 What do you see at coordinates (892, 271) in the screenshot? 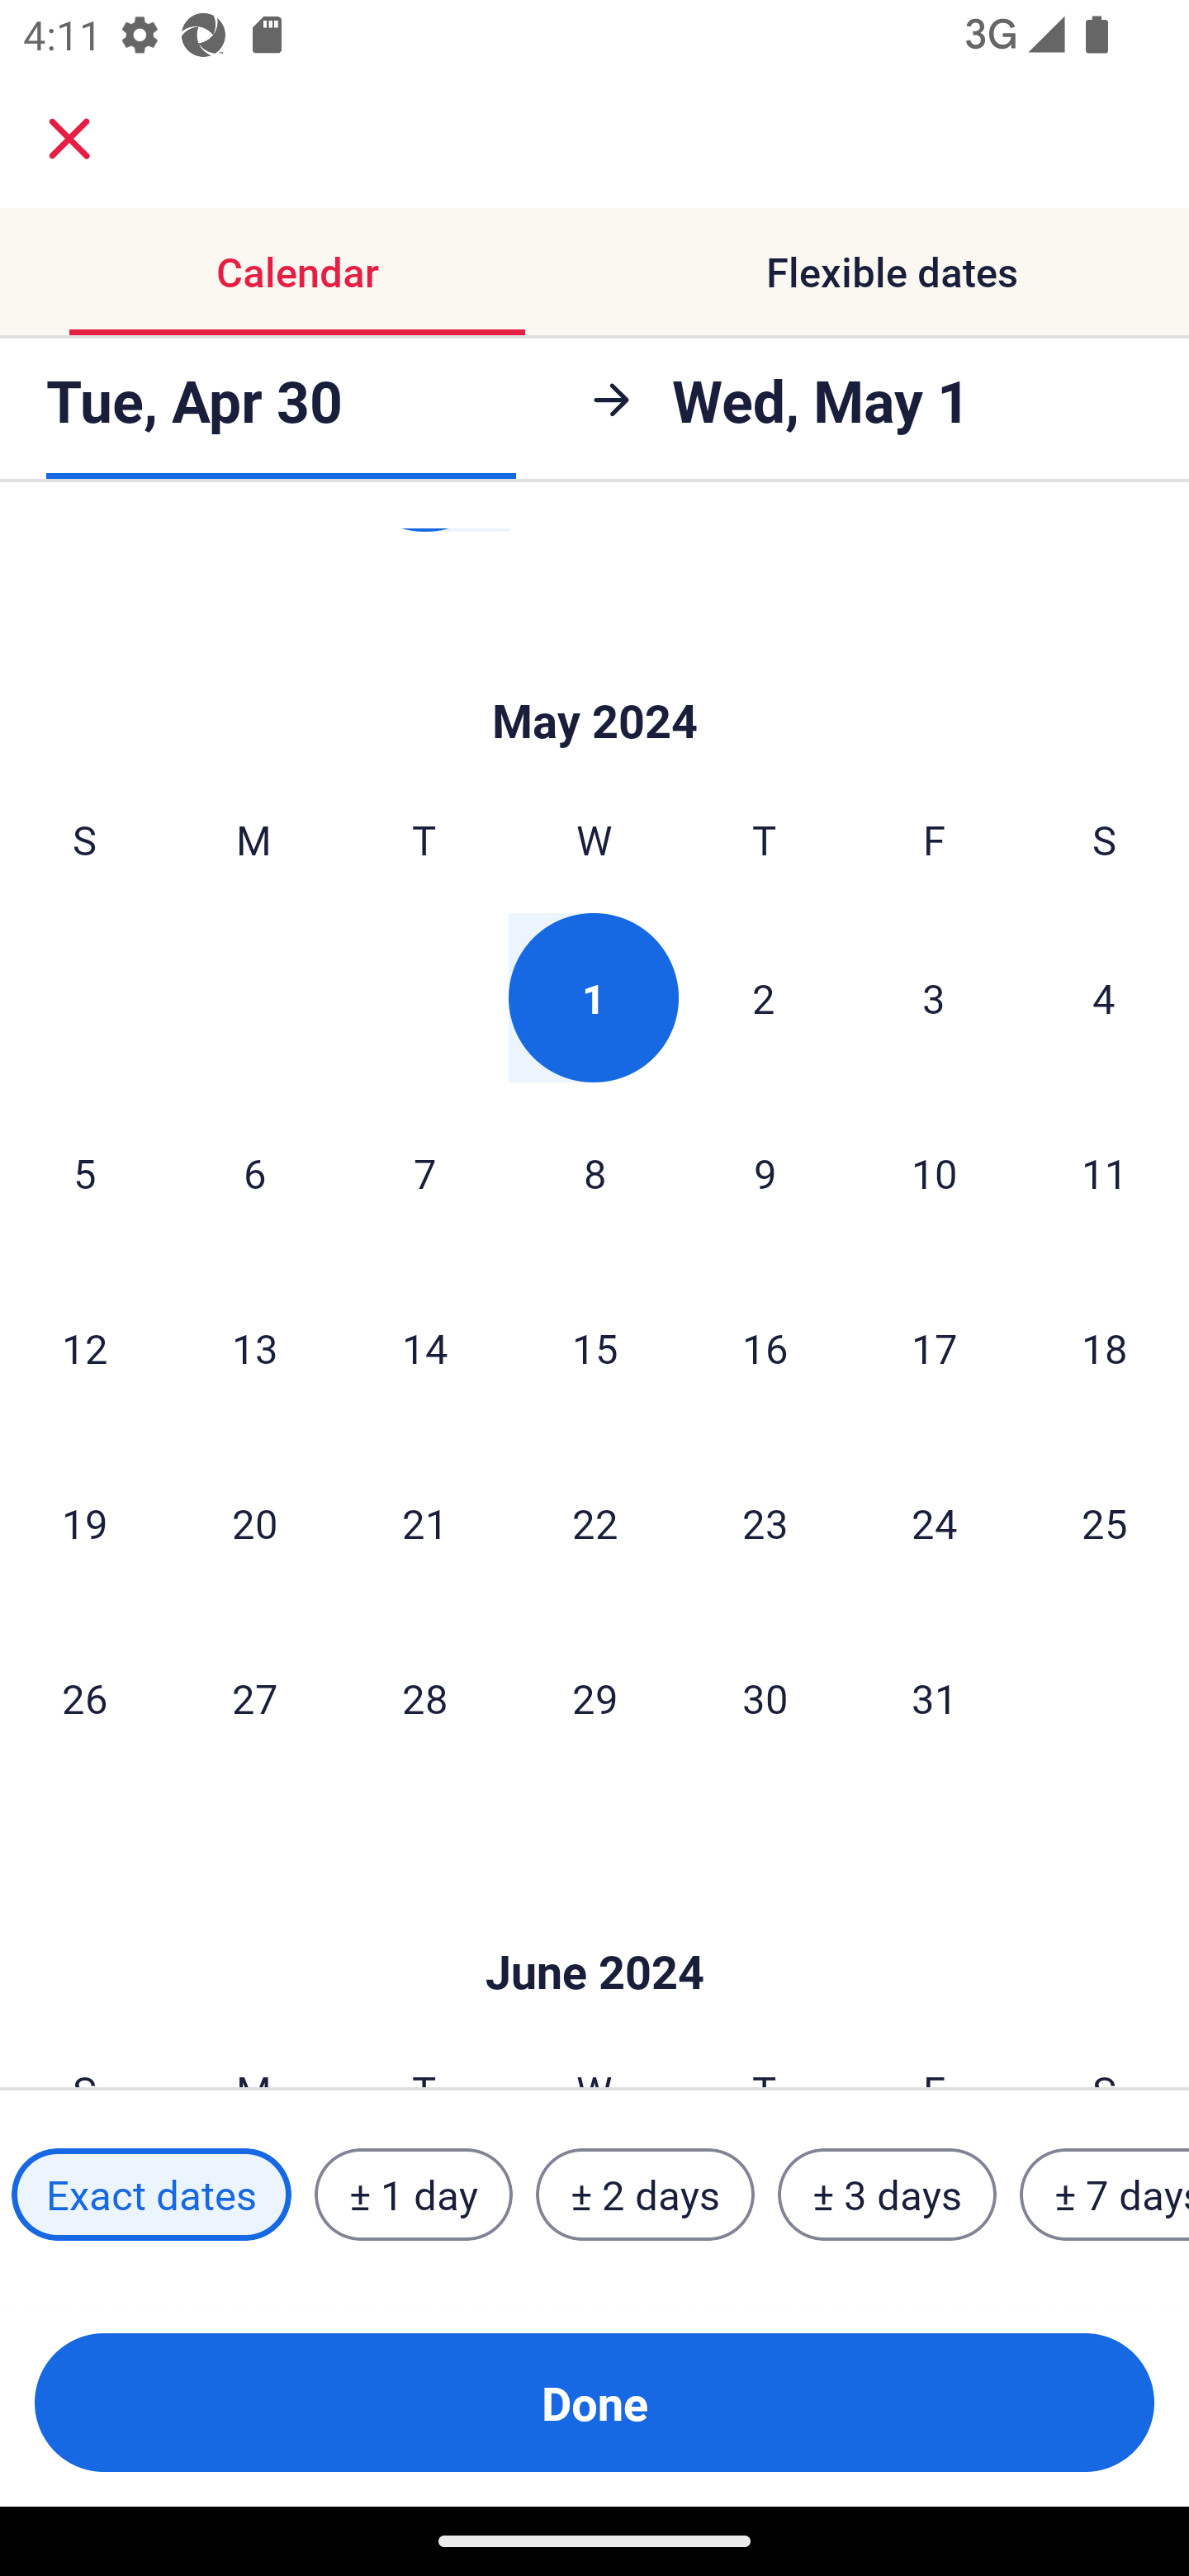
I see `Flexible dates` at bounding box center [892, 271].